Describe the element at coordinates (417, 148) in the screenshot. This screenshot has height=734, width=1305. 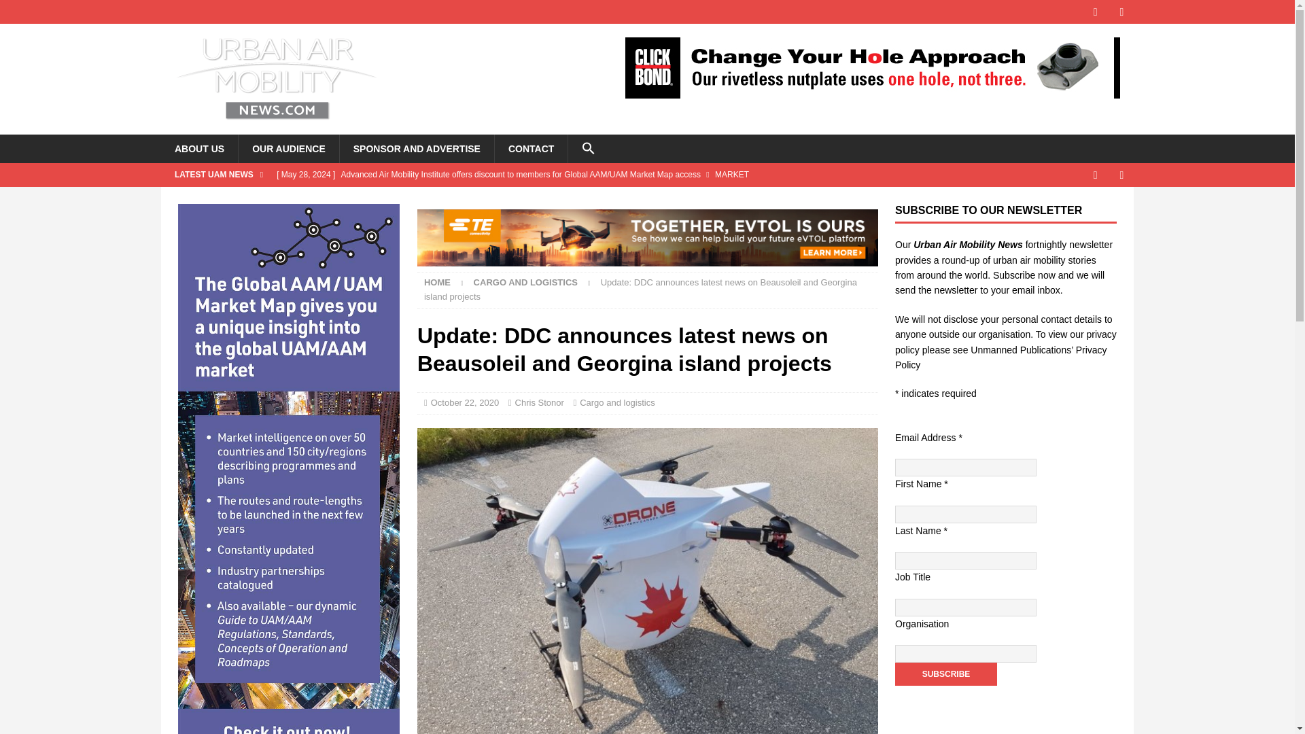
I see `SPONSOR AND ADVERTISE` at that location.